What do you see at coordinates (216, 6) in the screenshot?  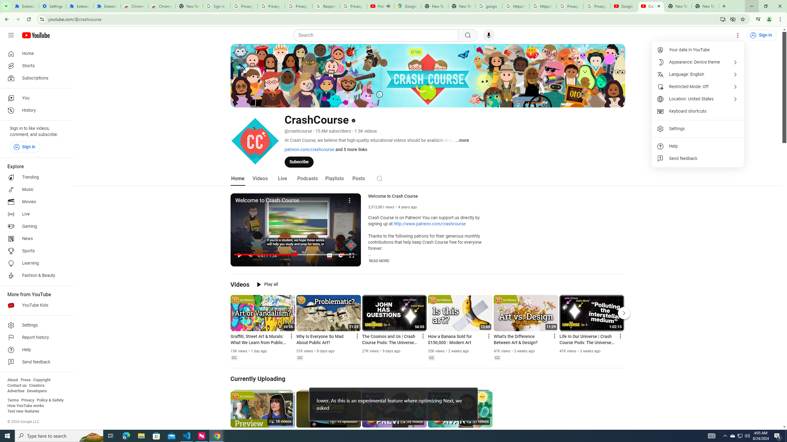 I see `Sign in - Google Accounts` at bounding box center [216, 6].